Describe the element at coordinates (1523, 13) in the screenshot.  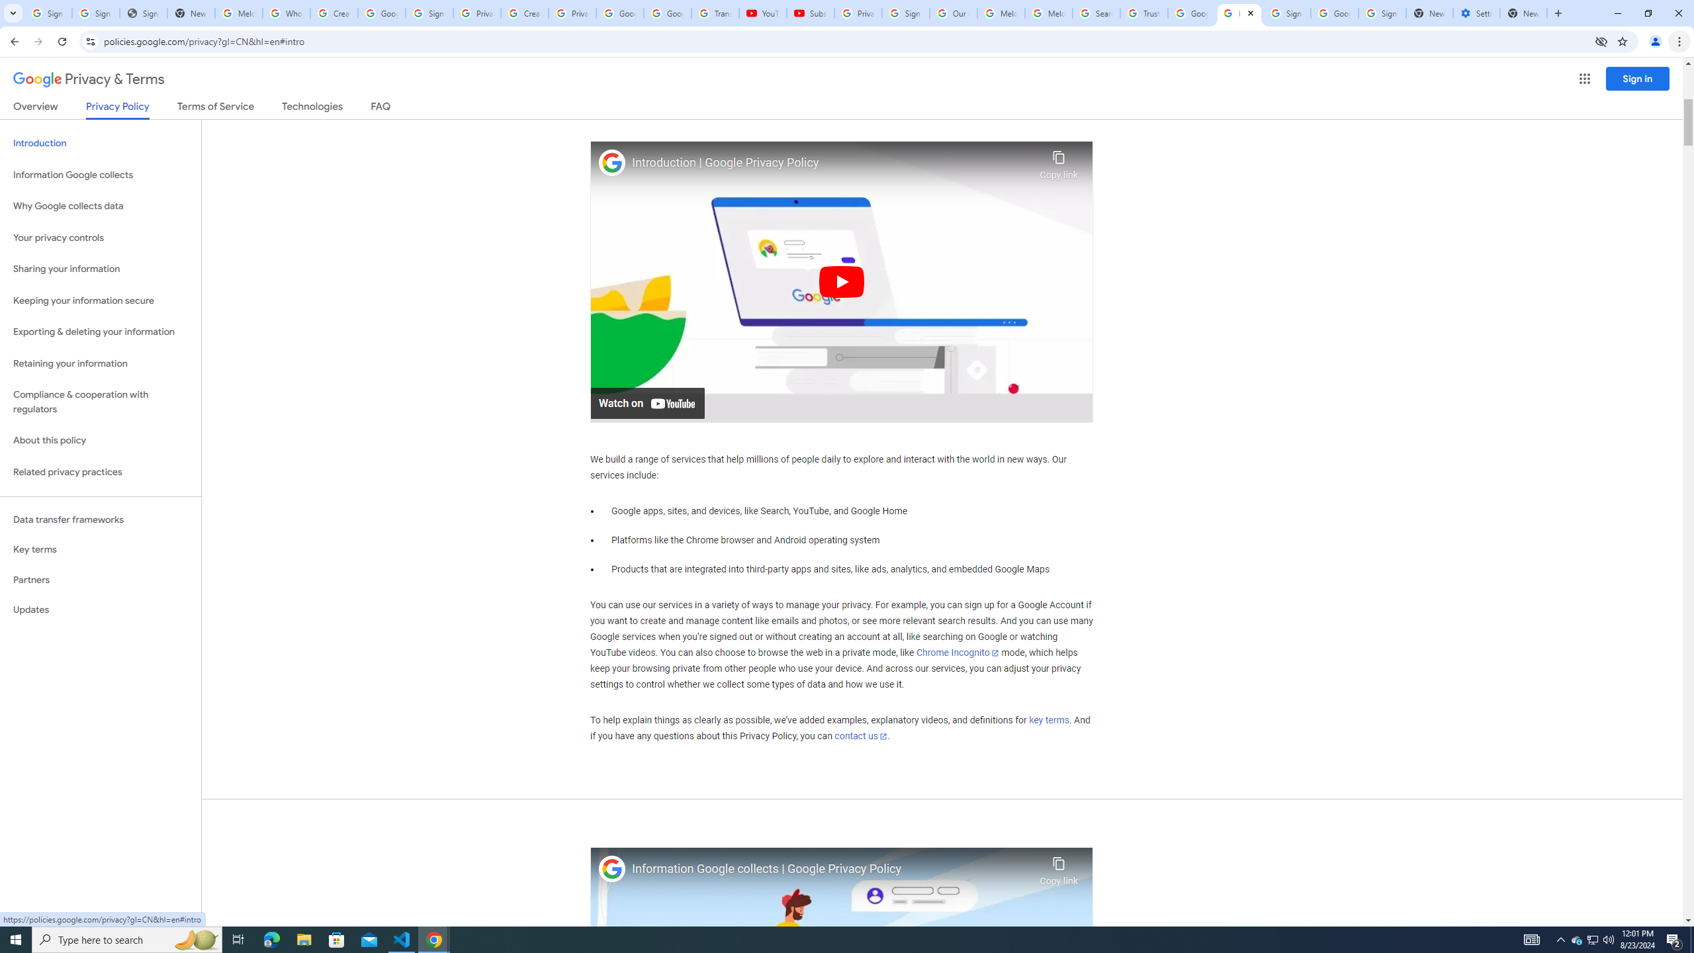
I see `New Tab` at that location.